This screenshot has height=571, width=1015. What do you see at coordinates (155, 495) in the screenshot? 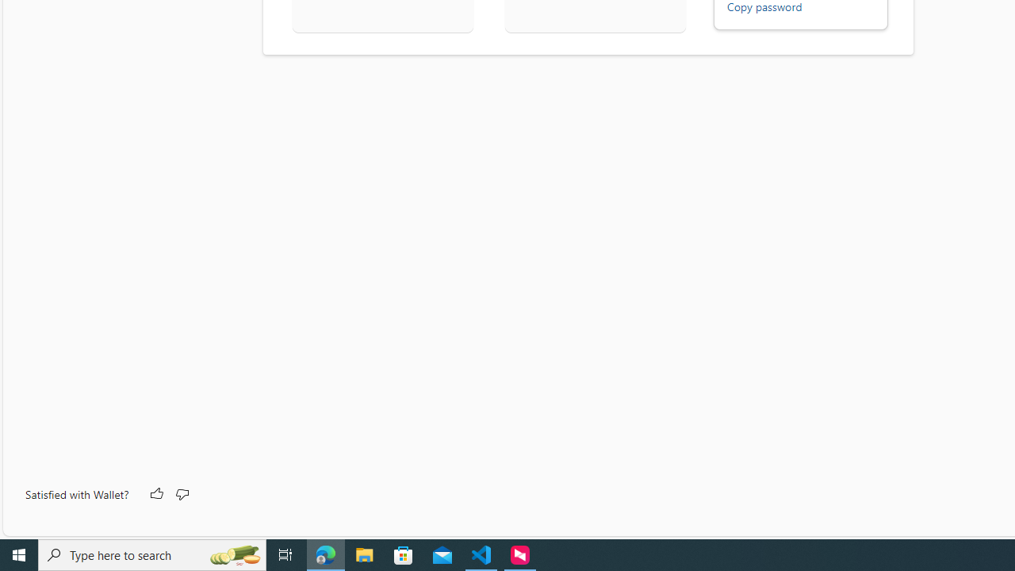
I see `Like` at bounding box center [155, 495].